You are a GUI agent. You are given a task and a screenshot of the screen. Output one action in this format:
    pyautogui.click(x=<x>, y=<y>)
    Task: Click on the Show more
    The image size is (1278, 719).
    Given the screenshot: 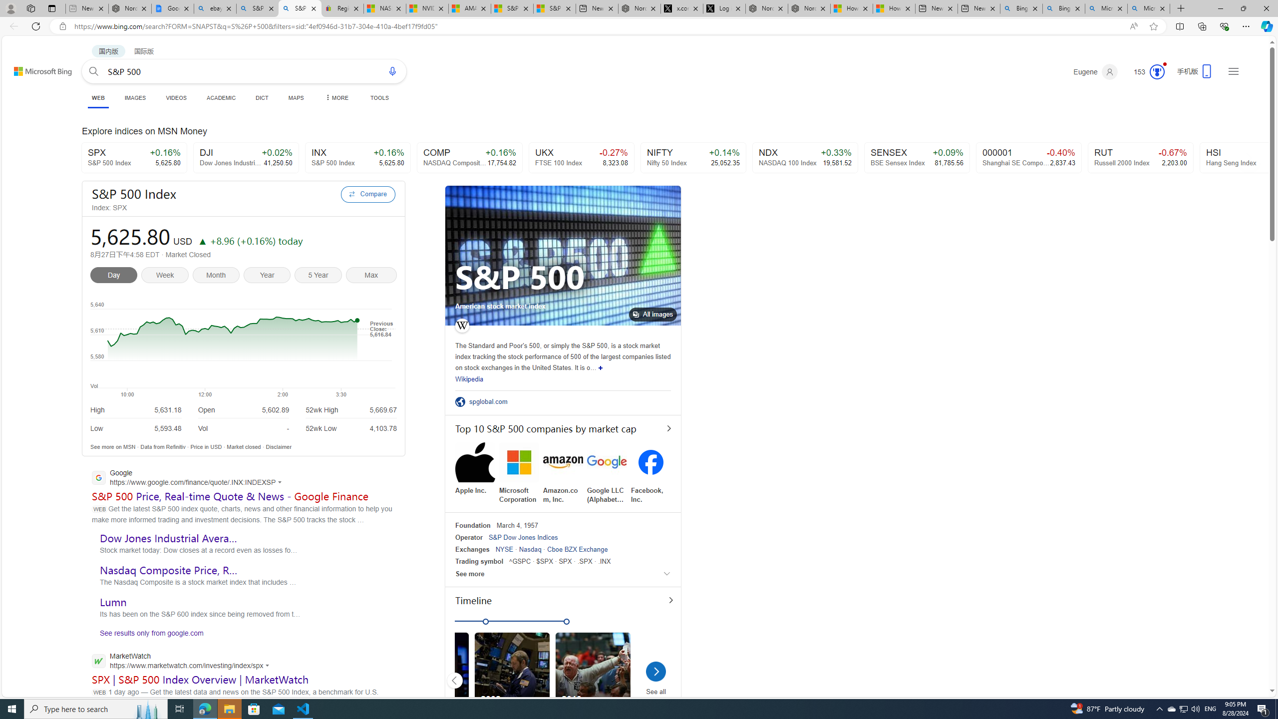 What is the action you would take?
    pyautogui.click(x=601, y=367)
    